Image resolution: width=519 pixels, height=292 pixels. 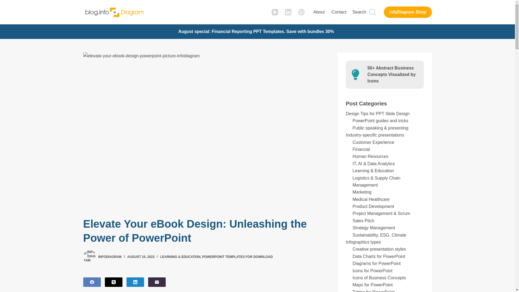 I want to click on Contact, so click(x=339, y=12).